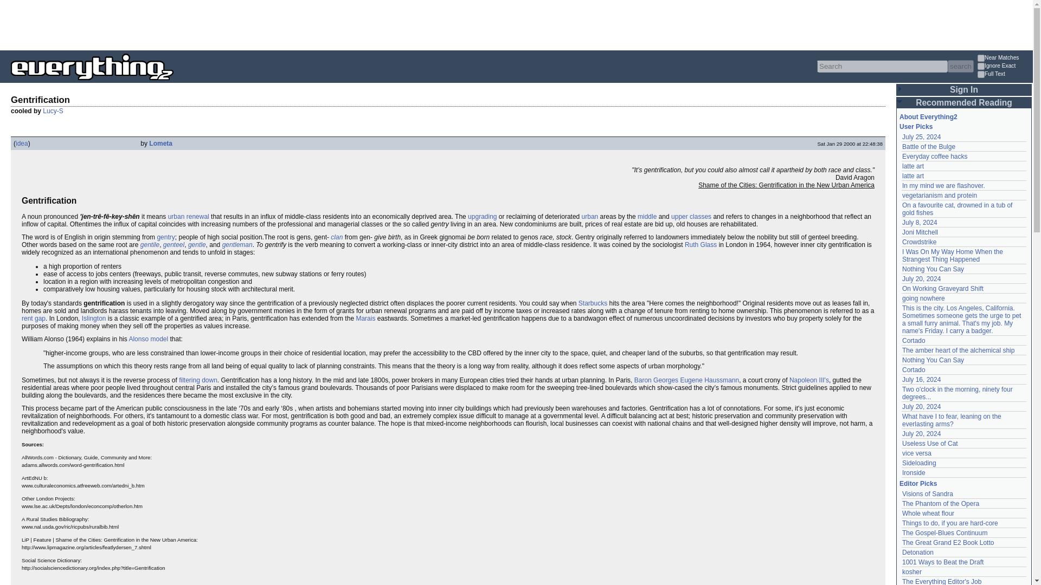  Describe the element at coordinates (701, 245) in the screenshot. I see `Ruth Glass` at that location.